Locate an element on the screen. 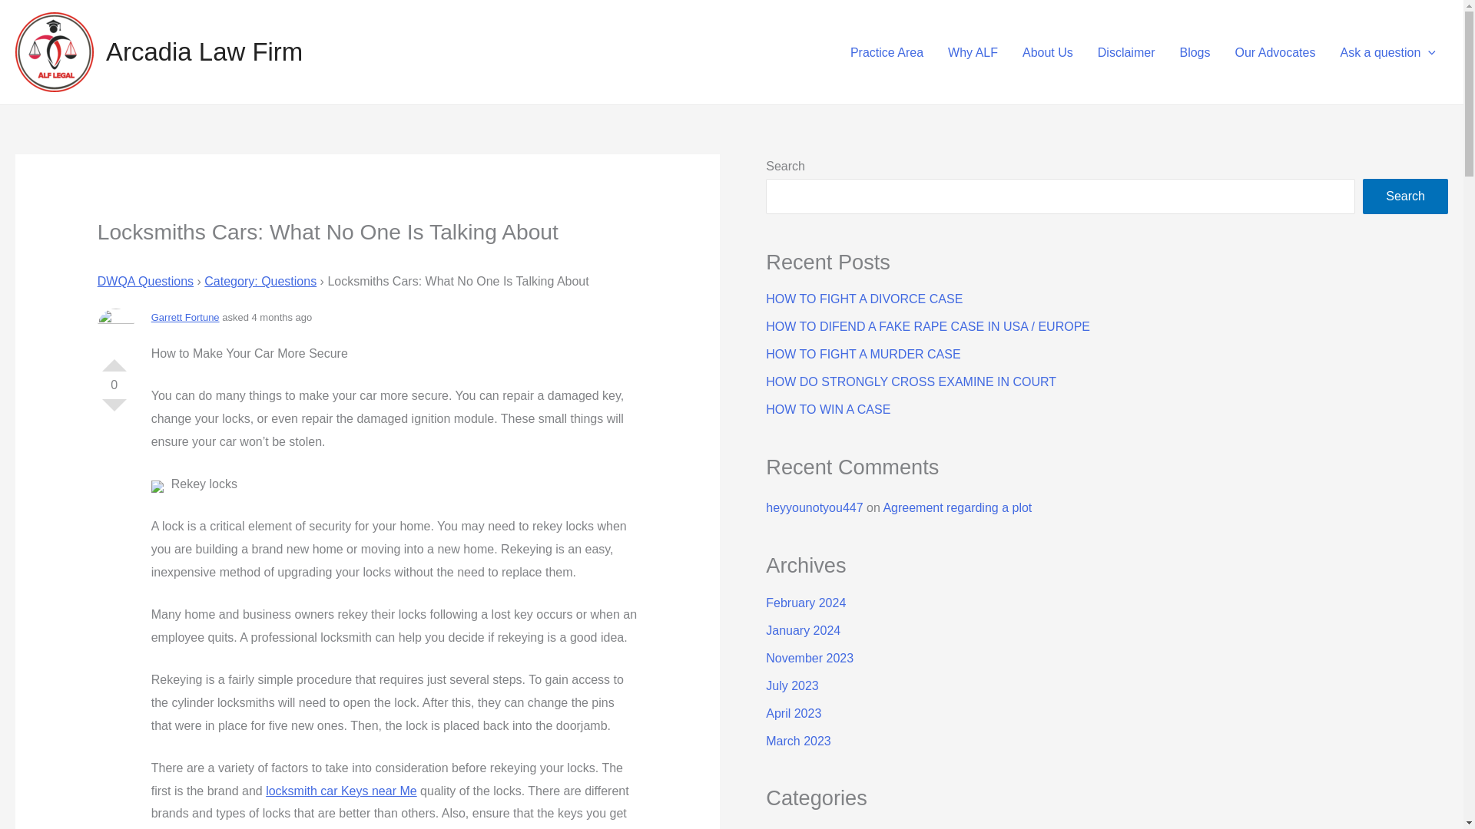  Our Advocates is located at coordinates (1275, 51).